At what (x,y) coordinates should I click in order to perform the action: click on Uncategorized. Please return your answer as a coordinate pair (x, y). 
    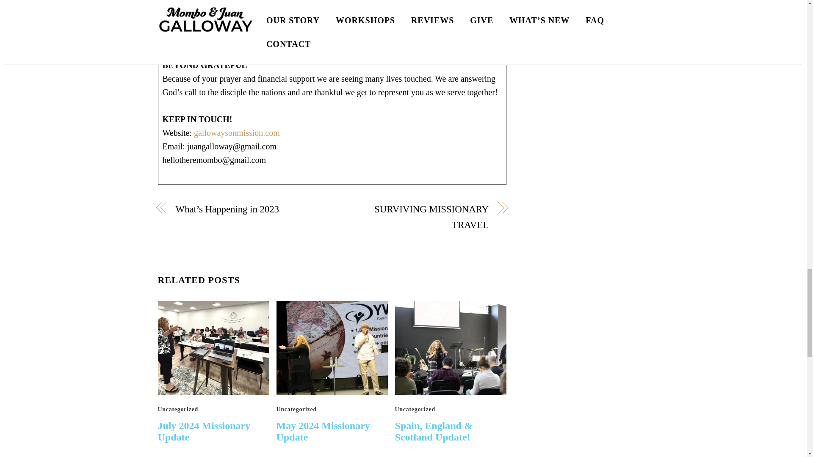
    Looking at the image, I should click on (296, 410).